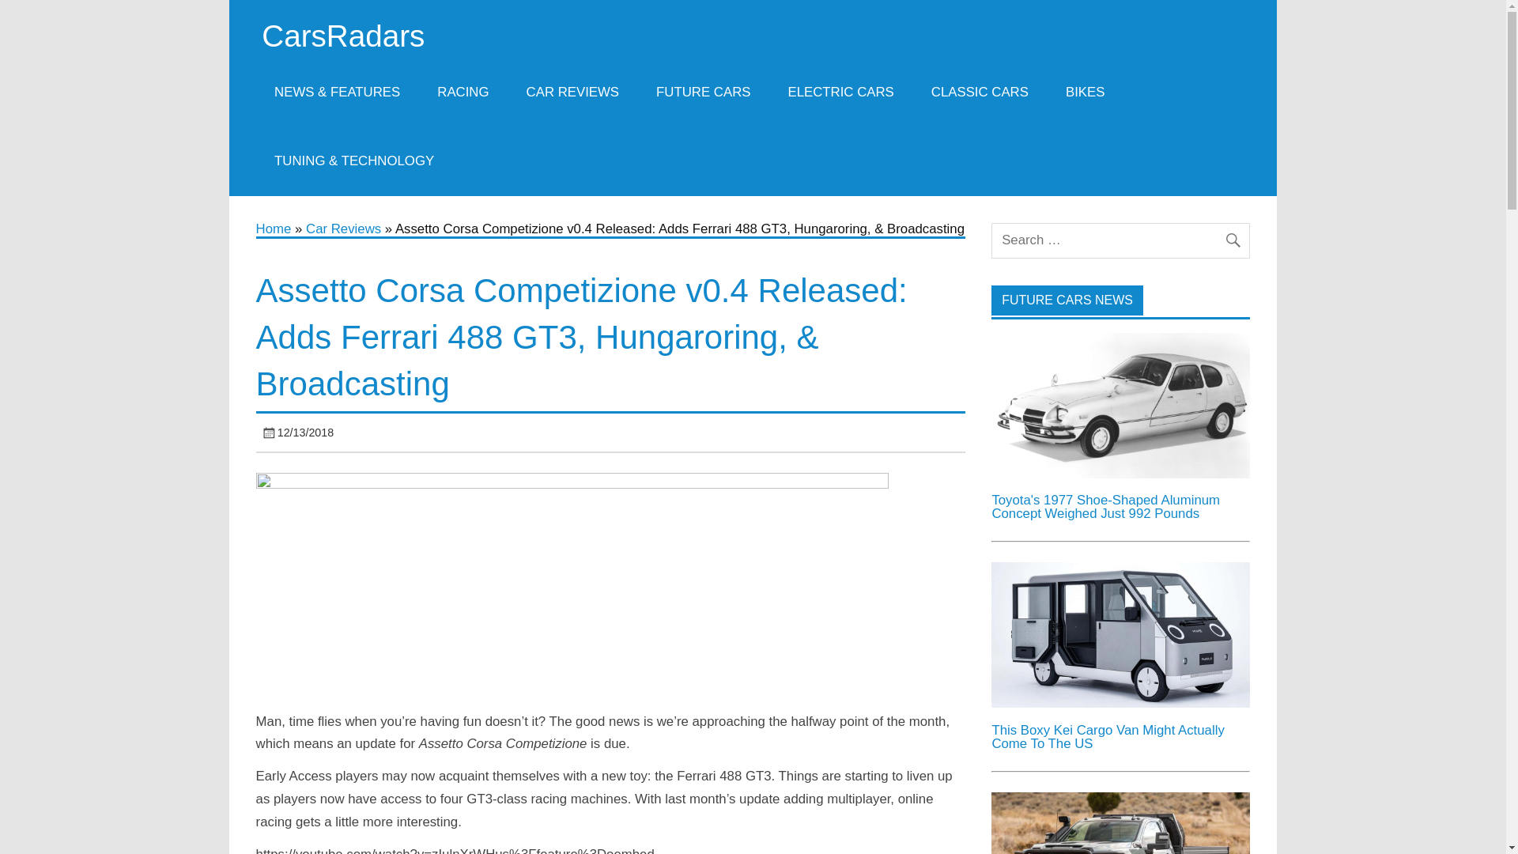 Image resolution: width=1518 pixels, height=854 pixels. Describe the element at coordinates (305, 432) in the screenshot. I see `12:11 am` at that location.